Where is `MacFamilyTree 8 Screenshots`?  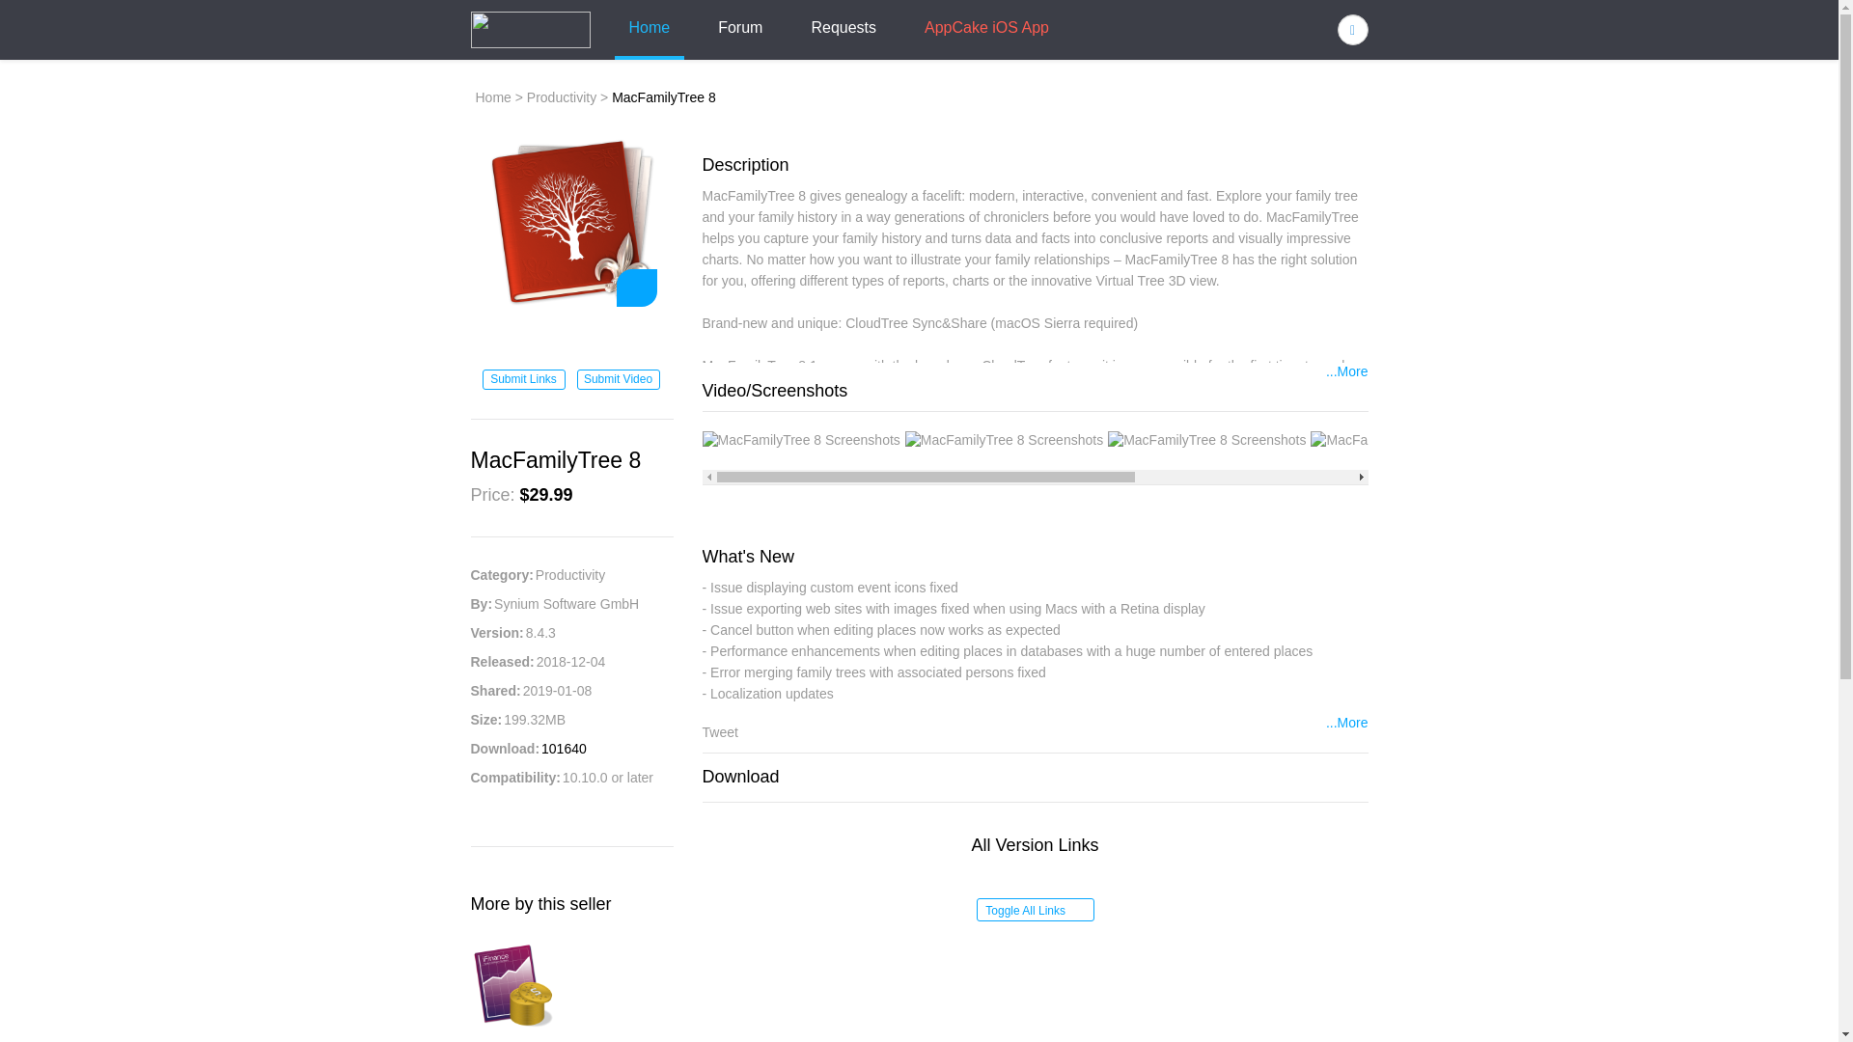 MacFamilyTree 8 Screenshots is located at coordinates (1409, 440).